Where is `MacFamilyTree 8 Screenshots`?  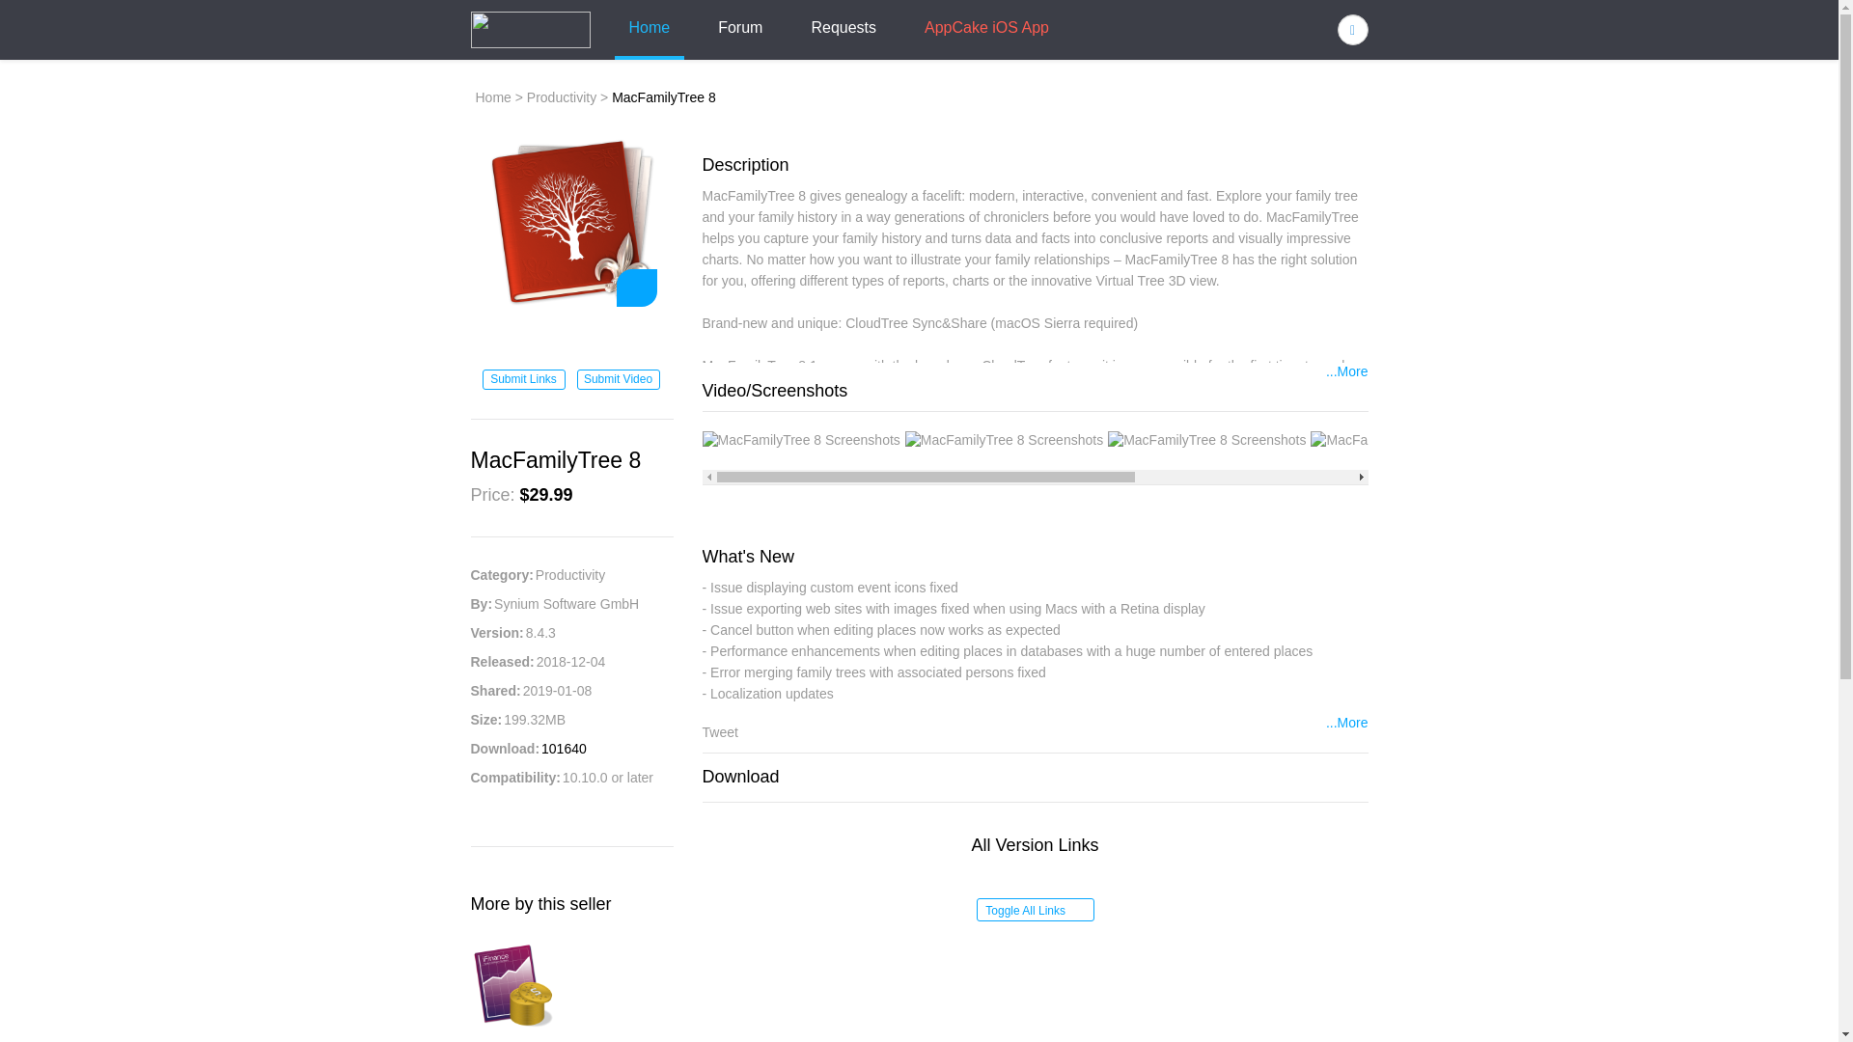 MacFamilyTree 8 Screenshots is located at coordinates (1409, 440).